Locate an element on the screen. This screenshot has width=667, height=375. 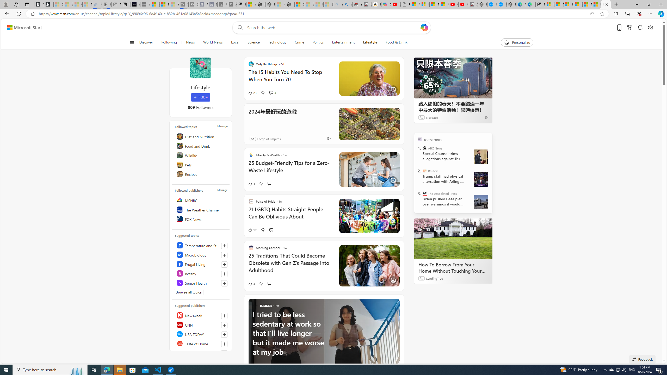
17 Like is located at coordinates (252, 230).